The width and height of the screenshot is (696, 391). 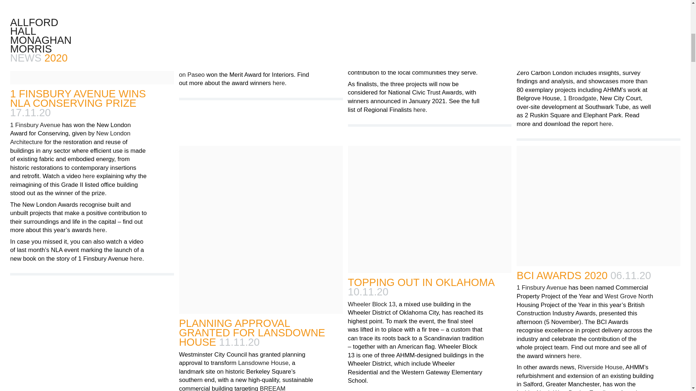 What do you see at coordinates (542, 288) in the screenshot?
I see `1 Finsbury Avenue` at bounding box center [542, 288].